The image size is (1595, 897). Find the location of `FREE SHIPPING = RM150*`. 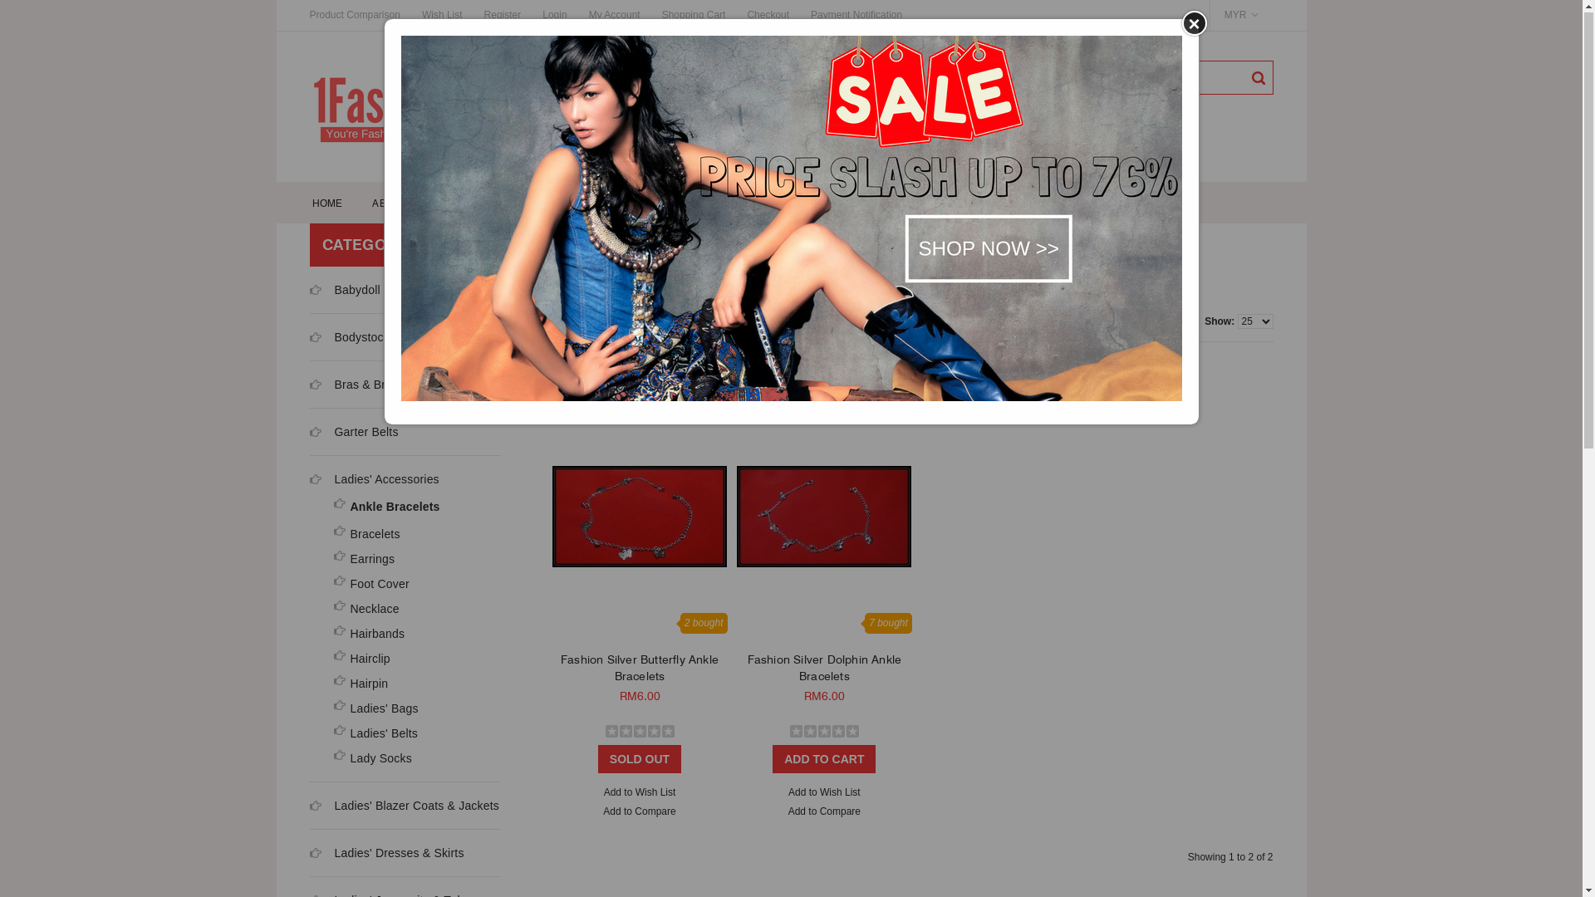

FREE SHIPPING = RM150* is located at coordinates (646, 203).